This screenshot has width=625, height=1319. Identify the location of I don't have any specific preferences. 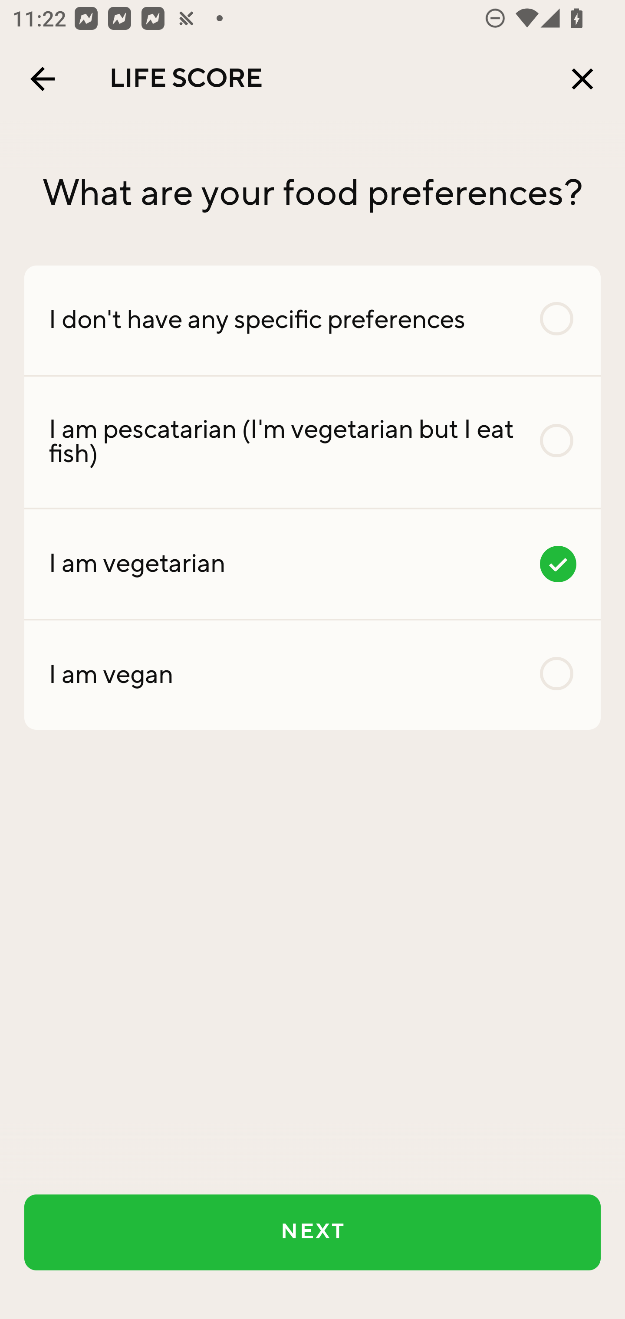
(312, 320).